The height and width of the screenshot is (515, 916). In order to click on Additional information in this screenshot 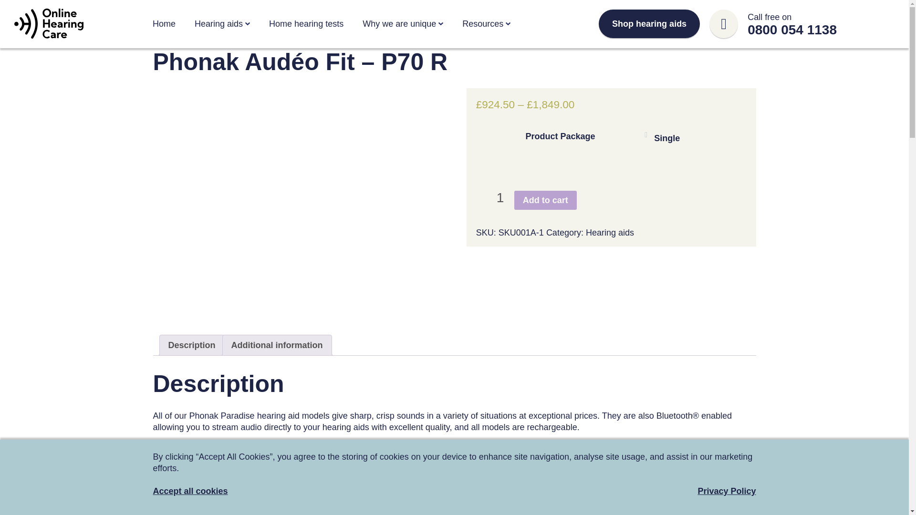, I will do `click(277, 345)`.